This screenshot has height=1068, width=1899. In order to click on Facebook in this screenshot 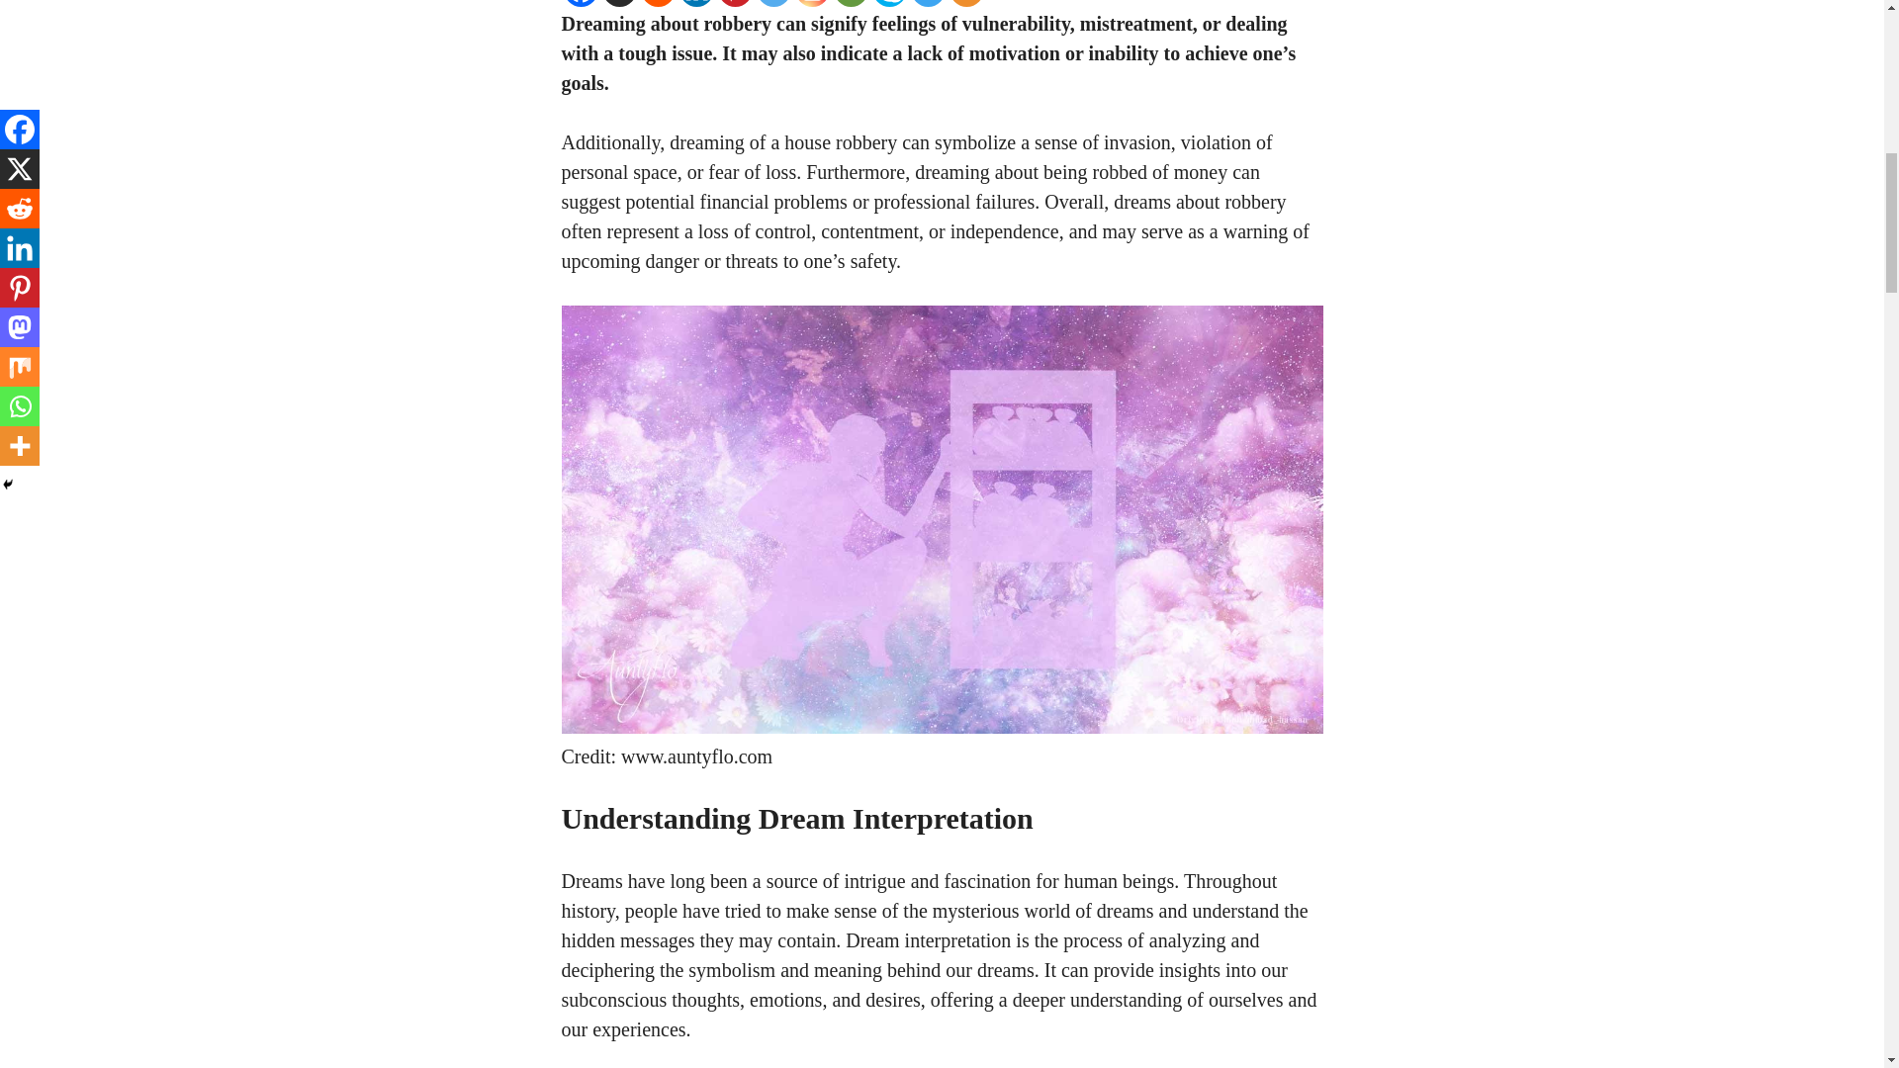, I will do `click(581, 3)`.